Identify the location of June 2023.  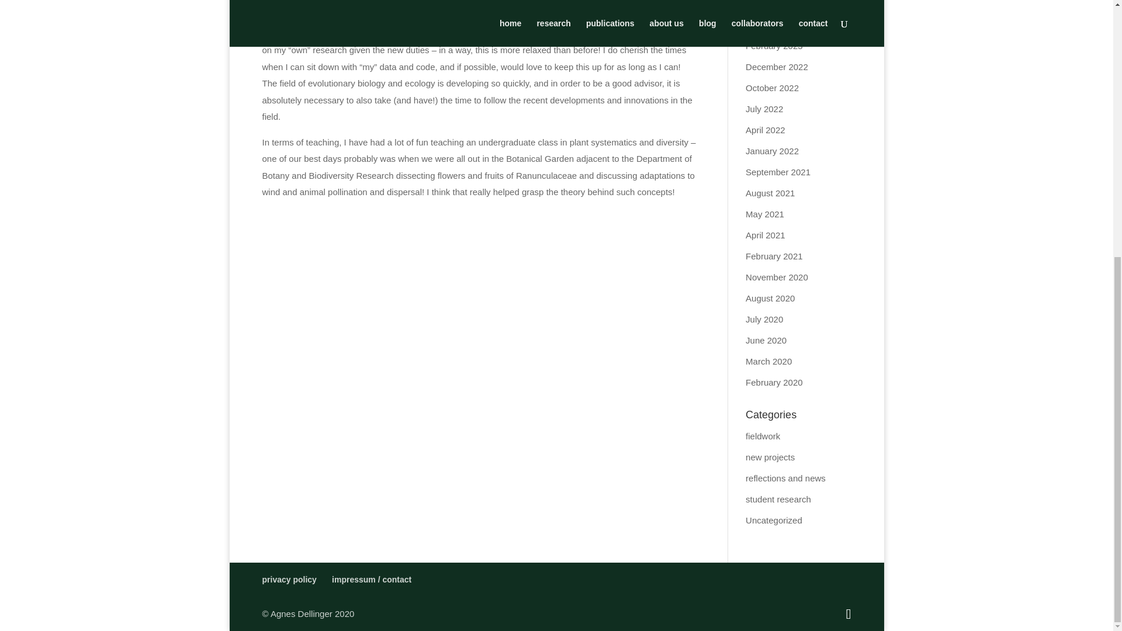
(766, 25).